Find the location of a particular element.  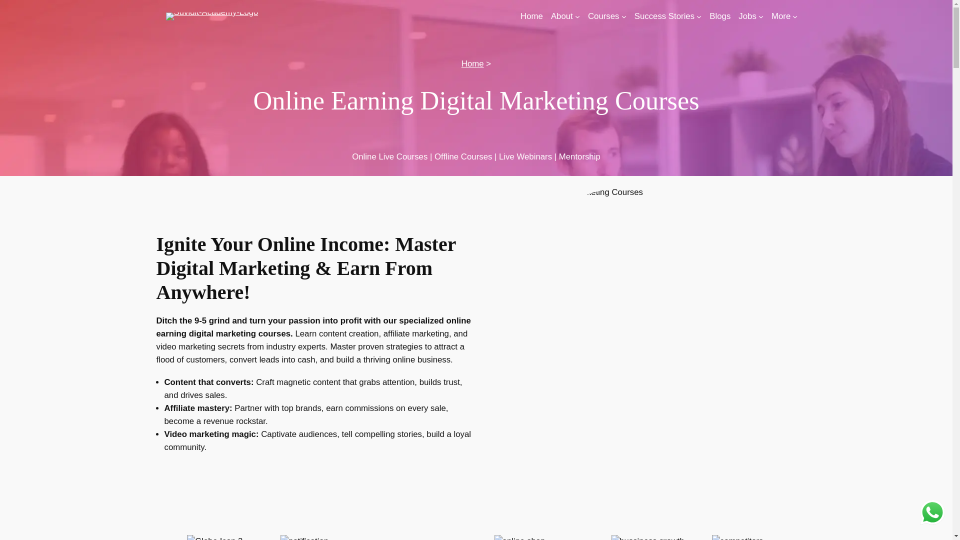

About is located at coordinates (562, 16).